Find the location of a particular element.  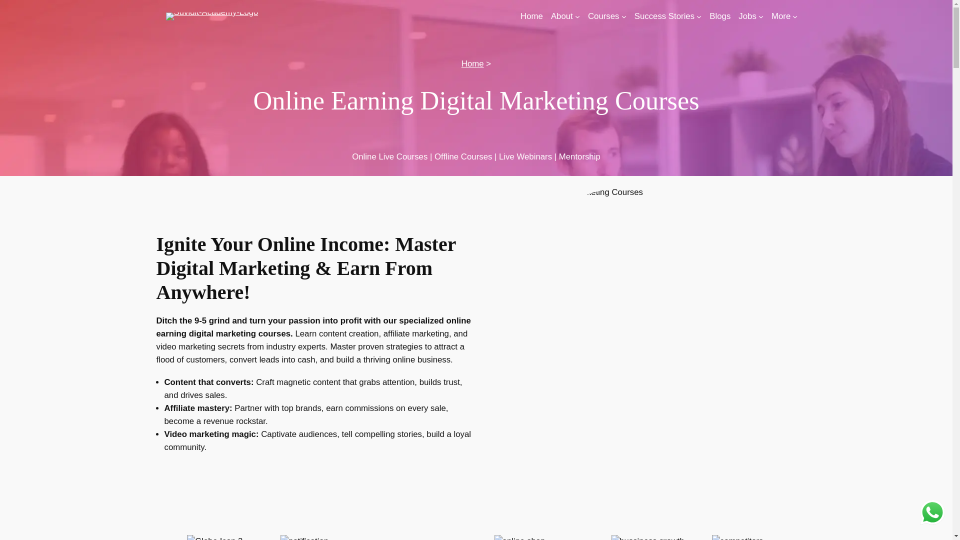

About is located at coordinates (562, 16).